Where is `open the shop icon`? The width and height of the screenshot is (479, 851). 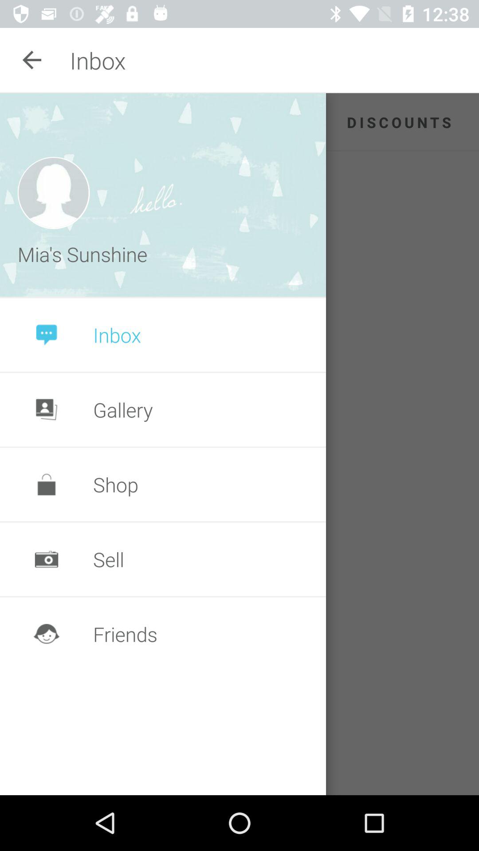
open the shop icon is located at coordinates (115, 484).